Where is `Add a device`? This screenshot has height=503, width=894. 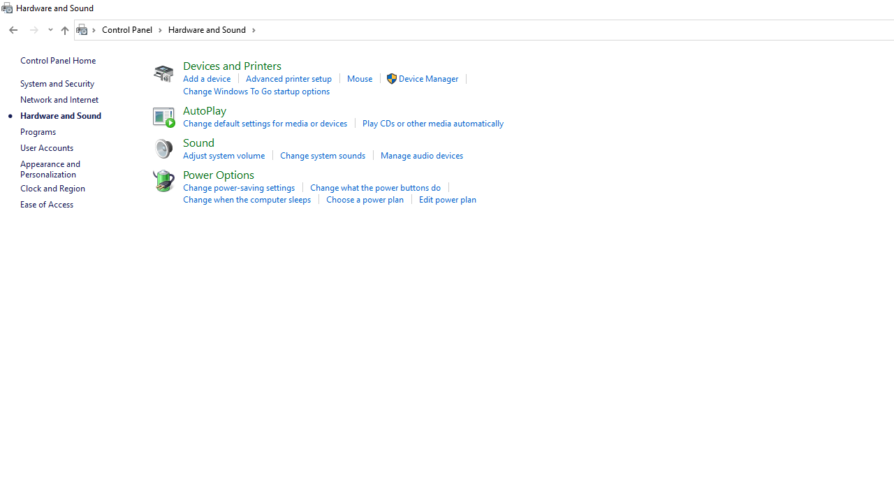 Add a device is located at coordinates (206, 78).